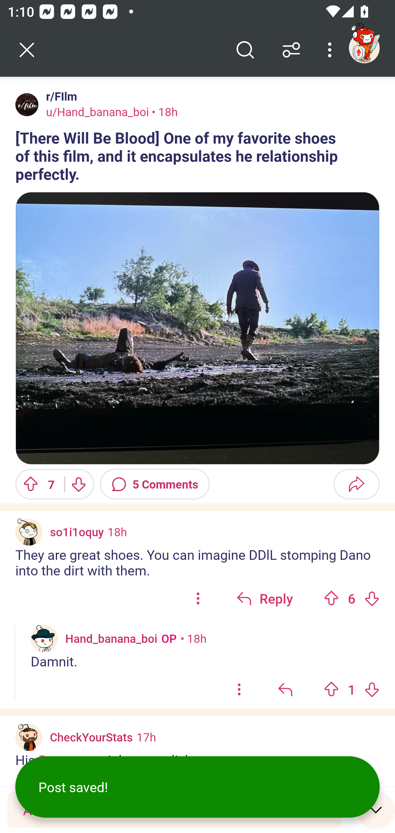  Describe the element at coordinates (29, 737) in the screenshot. I see `Custom avatar` at that location.